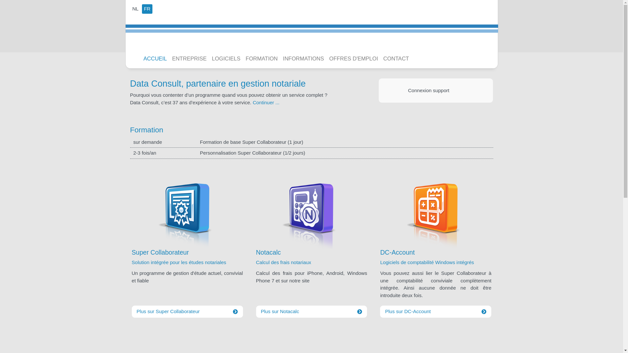 This screenshot has height=353, width=628. Describe the element at coordinates (311, 312) in the screenshot. I see `Plus sur Notacalc` at that location.